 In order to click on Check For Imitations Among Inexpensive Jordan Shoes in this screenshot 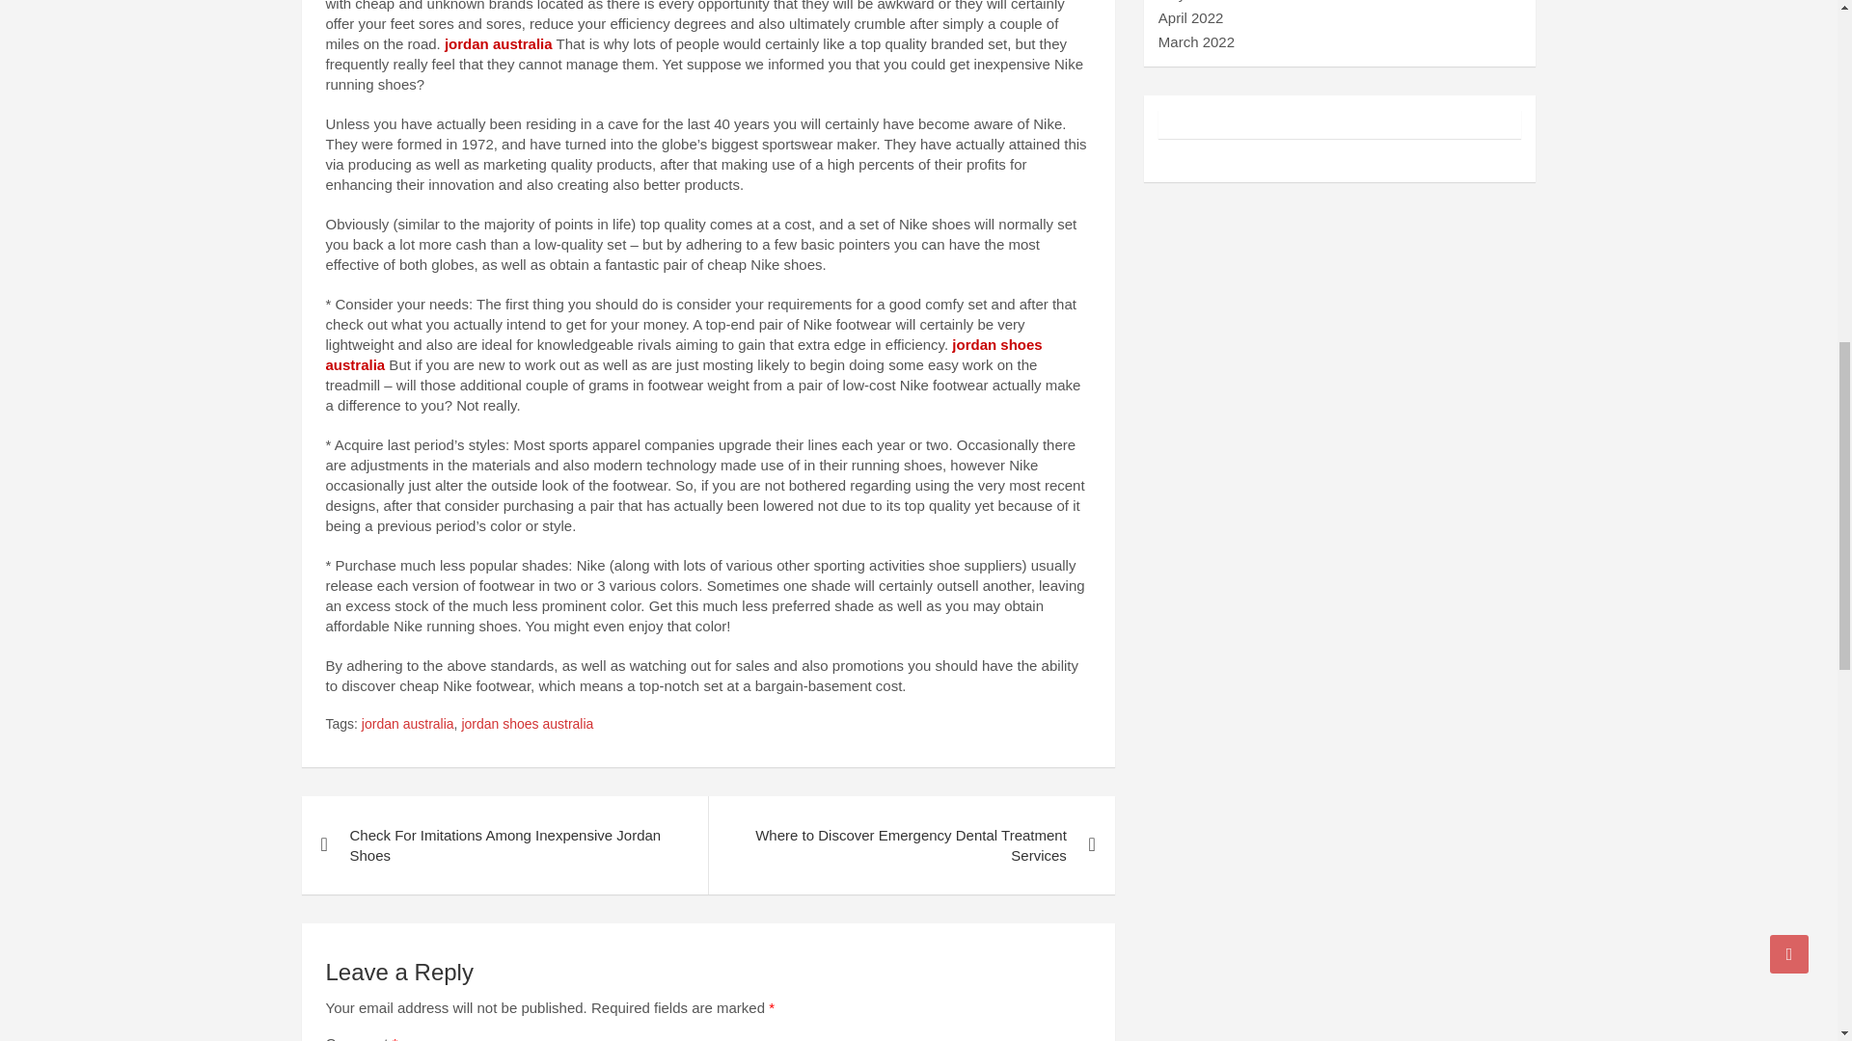, I will do `click(504, 844)`.